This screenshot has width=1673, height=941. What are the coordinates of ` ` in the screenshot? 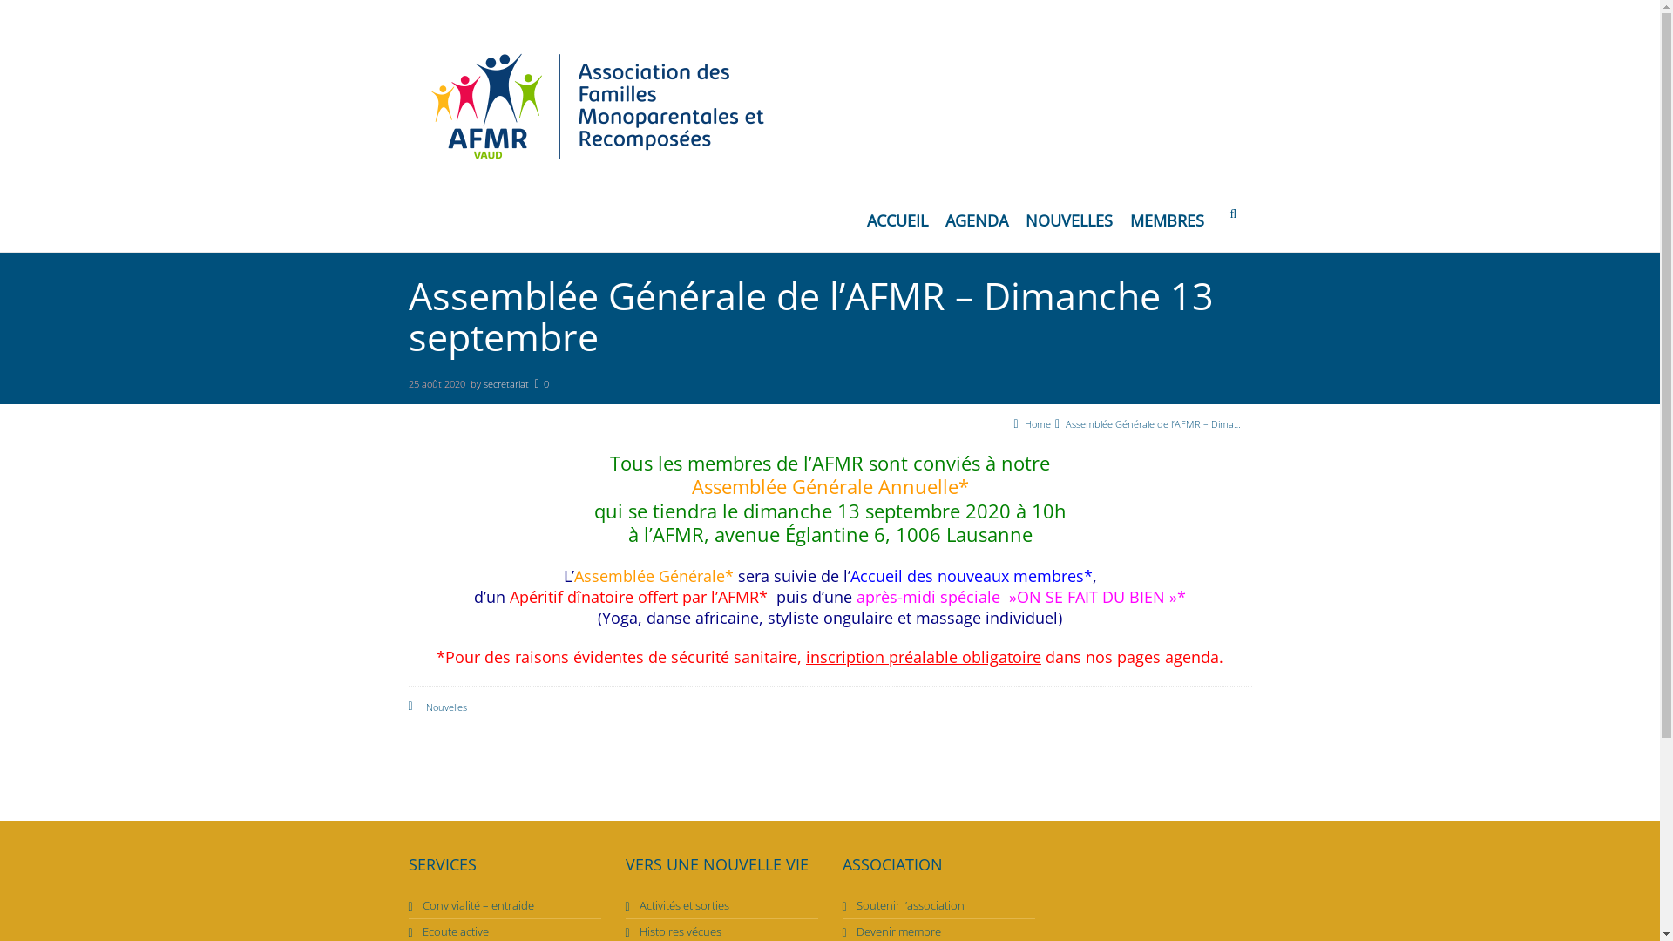 It's located at (1237, 219).